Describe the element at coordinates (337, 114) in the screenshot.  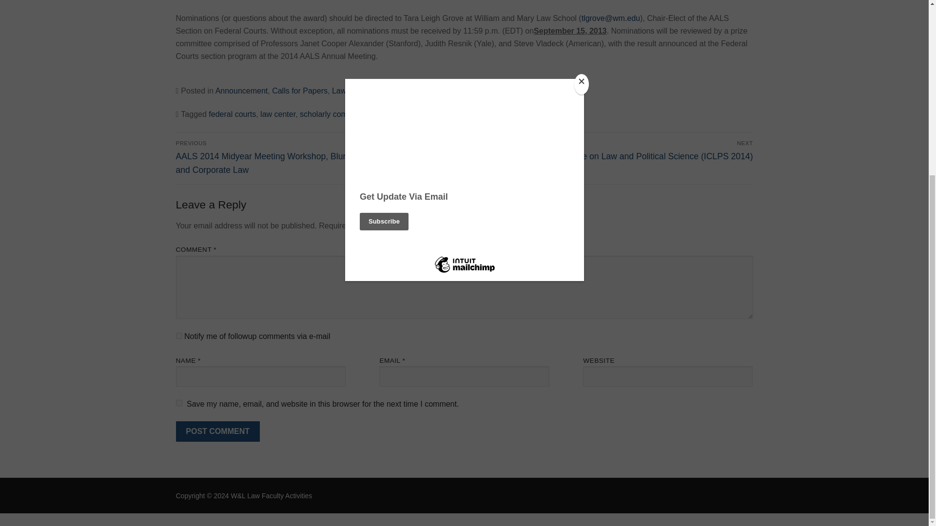
I see `scholarly competitions` at that location.